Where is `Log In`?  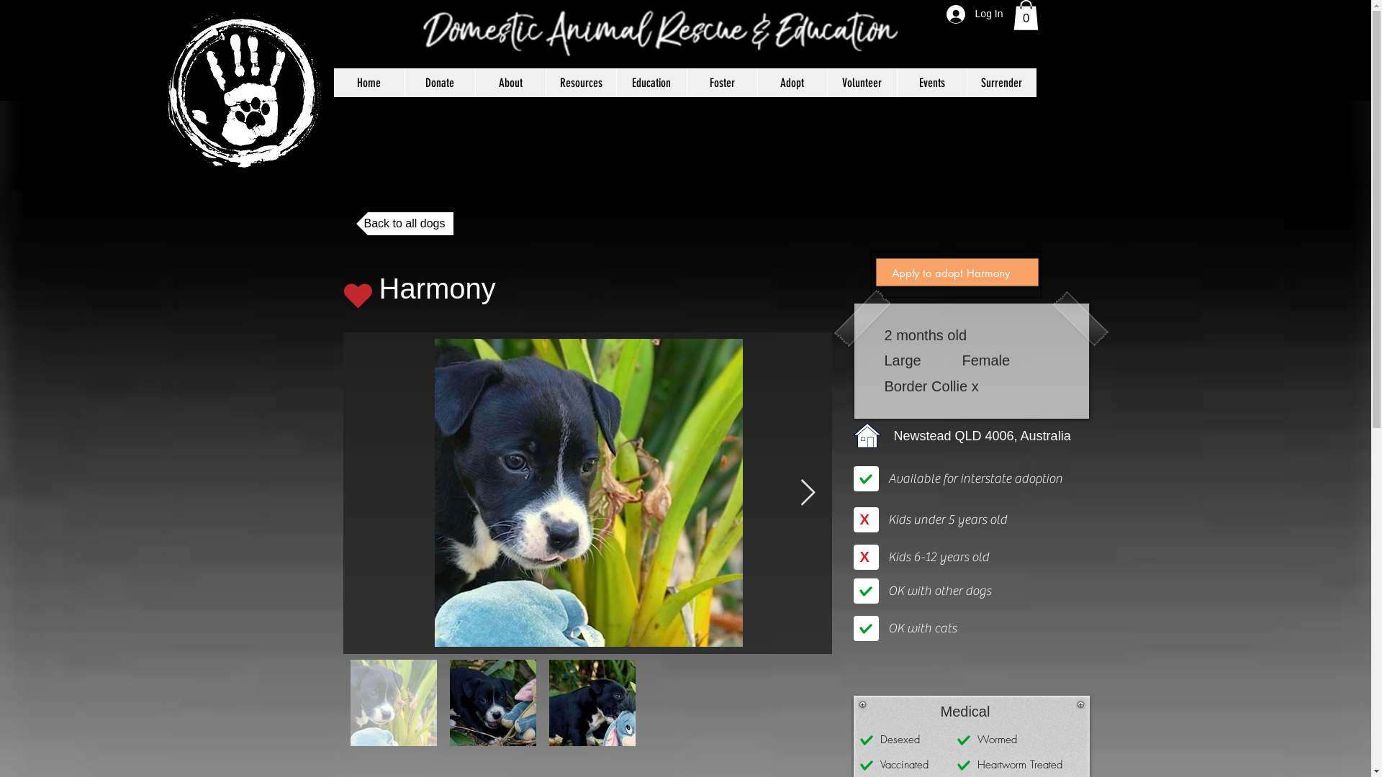 Log In is located at coordinates (975, 14).